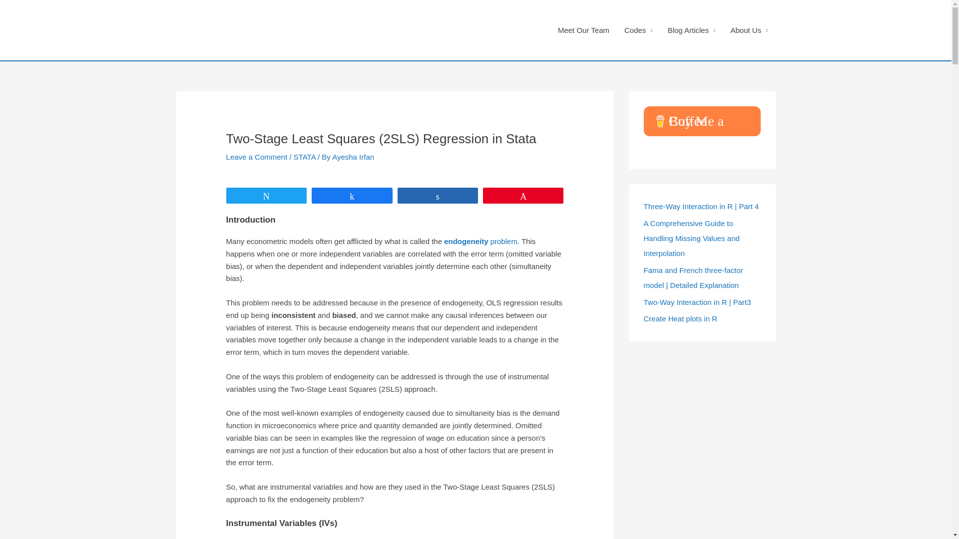 This screenshot has height=539, width=959. What do you see at coordinates (353, 157) in the screenshot?
I see `View all posts by Ayesha Irfan` at bounding box center [353, 157].